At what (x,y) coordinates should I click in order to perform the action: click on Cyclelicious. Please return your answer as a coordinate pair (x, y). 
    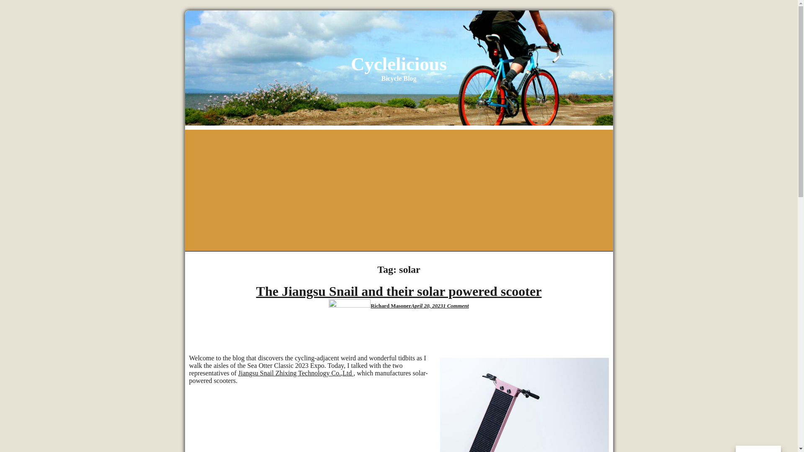
    Looking at the image, I should click on (399, 64).